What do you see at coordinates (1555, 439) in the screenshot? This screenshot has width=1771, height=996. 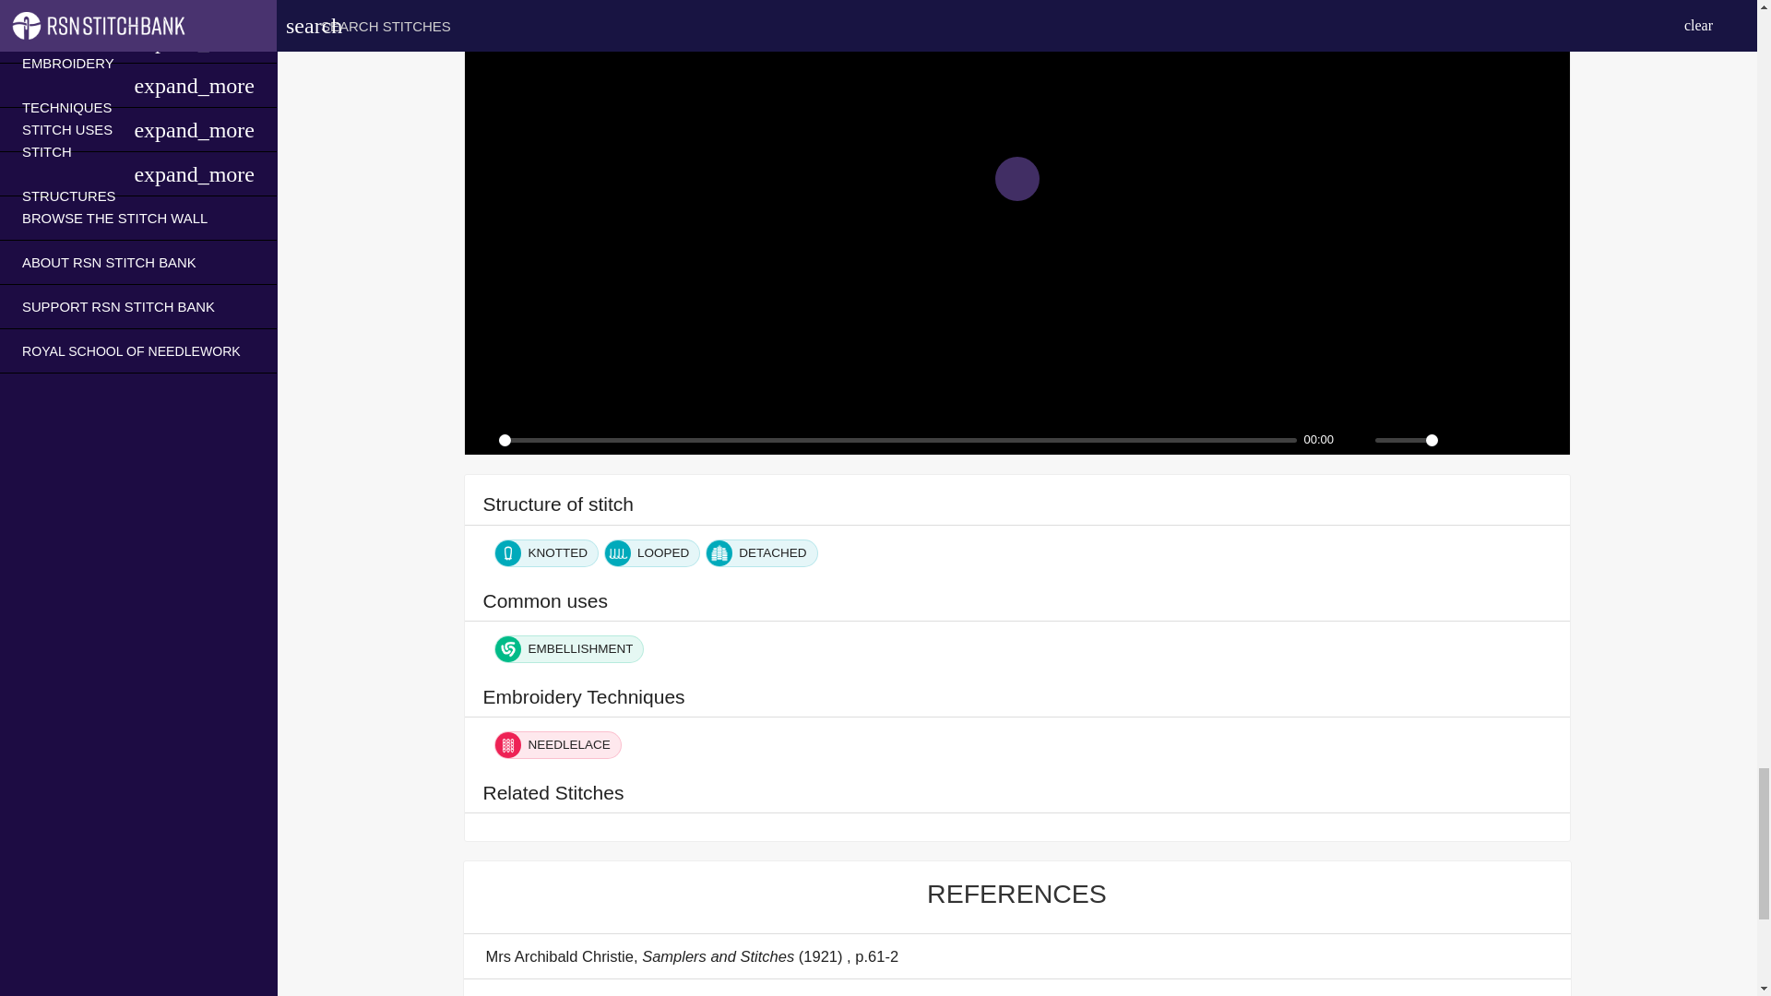 I see `Enter fullscreen` at bounding box center [1555, 439].